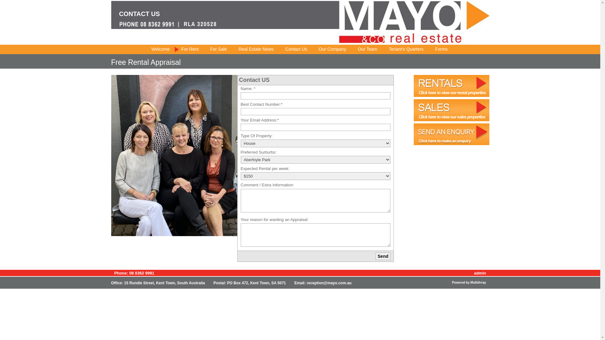 The width and height of the screenshot is (605, 340). What do you see at coordinates (383, 256) in the screenshot?
I see `Send` at bounding box center [383, 256].